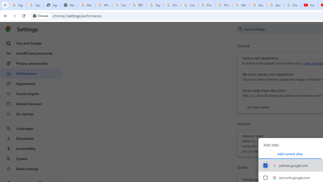 This screenshot has height=182, width=323. Describe the element at coordinates (275, 5) in the screenshot. I see `Google Account` at that location.